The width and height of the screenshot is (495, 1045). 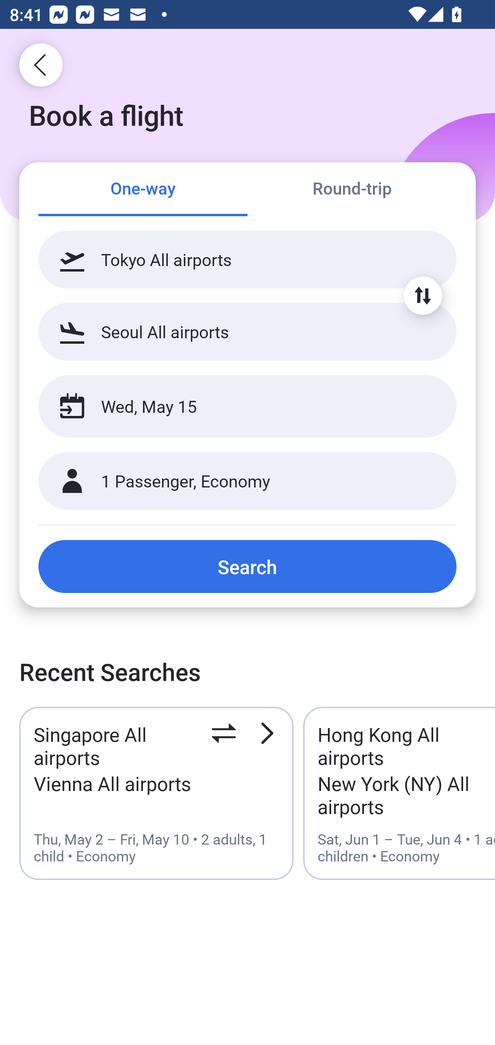 I want to click on 1 Passenger, Economy, so click(x=247, y=481).